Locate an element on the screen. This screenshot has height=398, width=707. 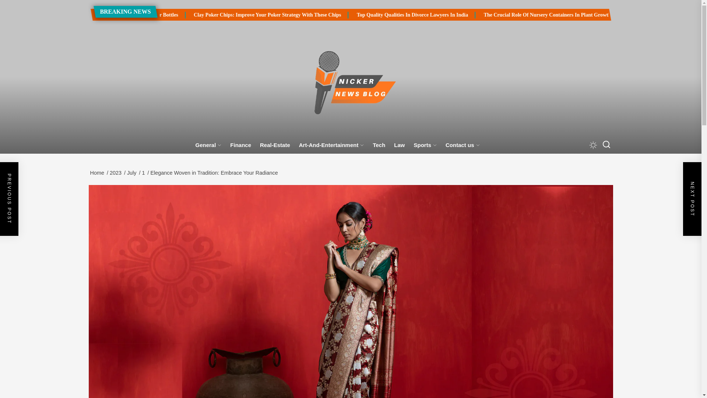
Sports is located at coordinates (425, 145).